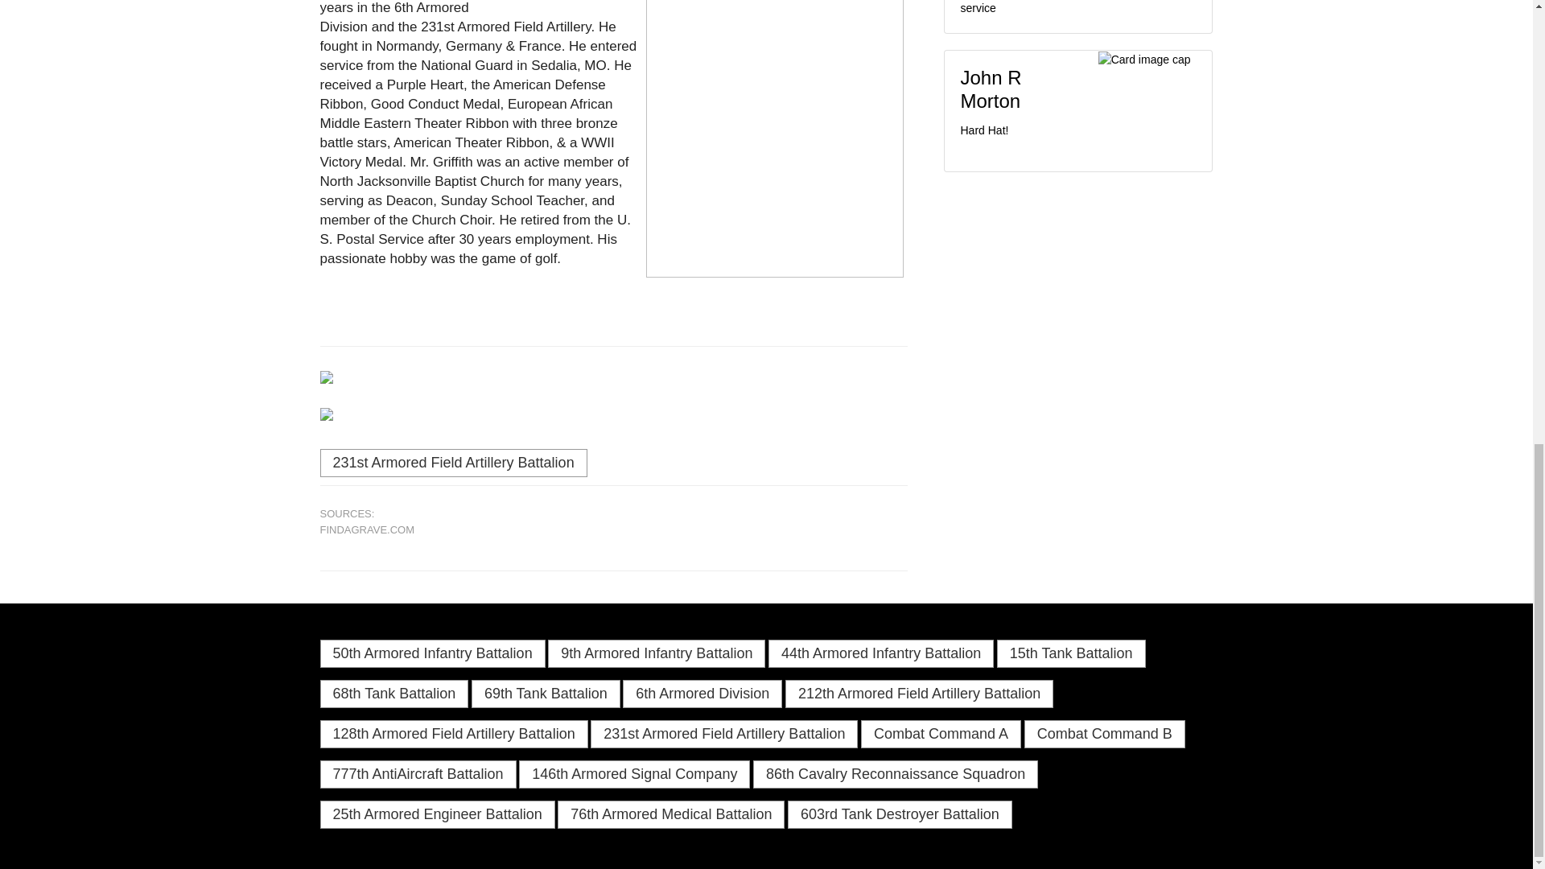  I want to click on 9th Armored Infantry Battalion, so click(657, 653).